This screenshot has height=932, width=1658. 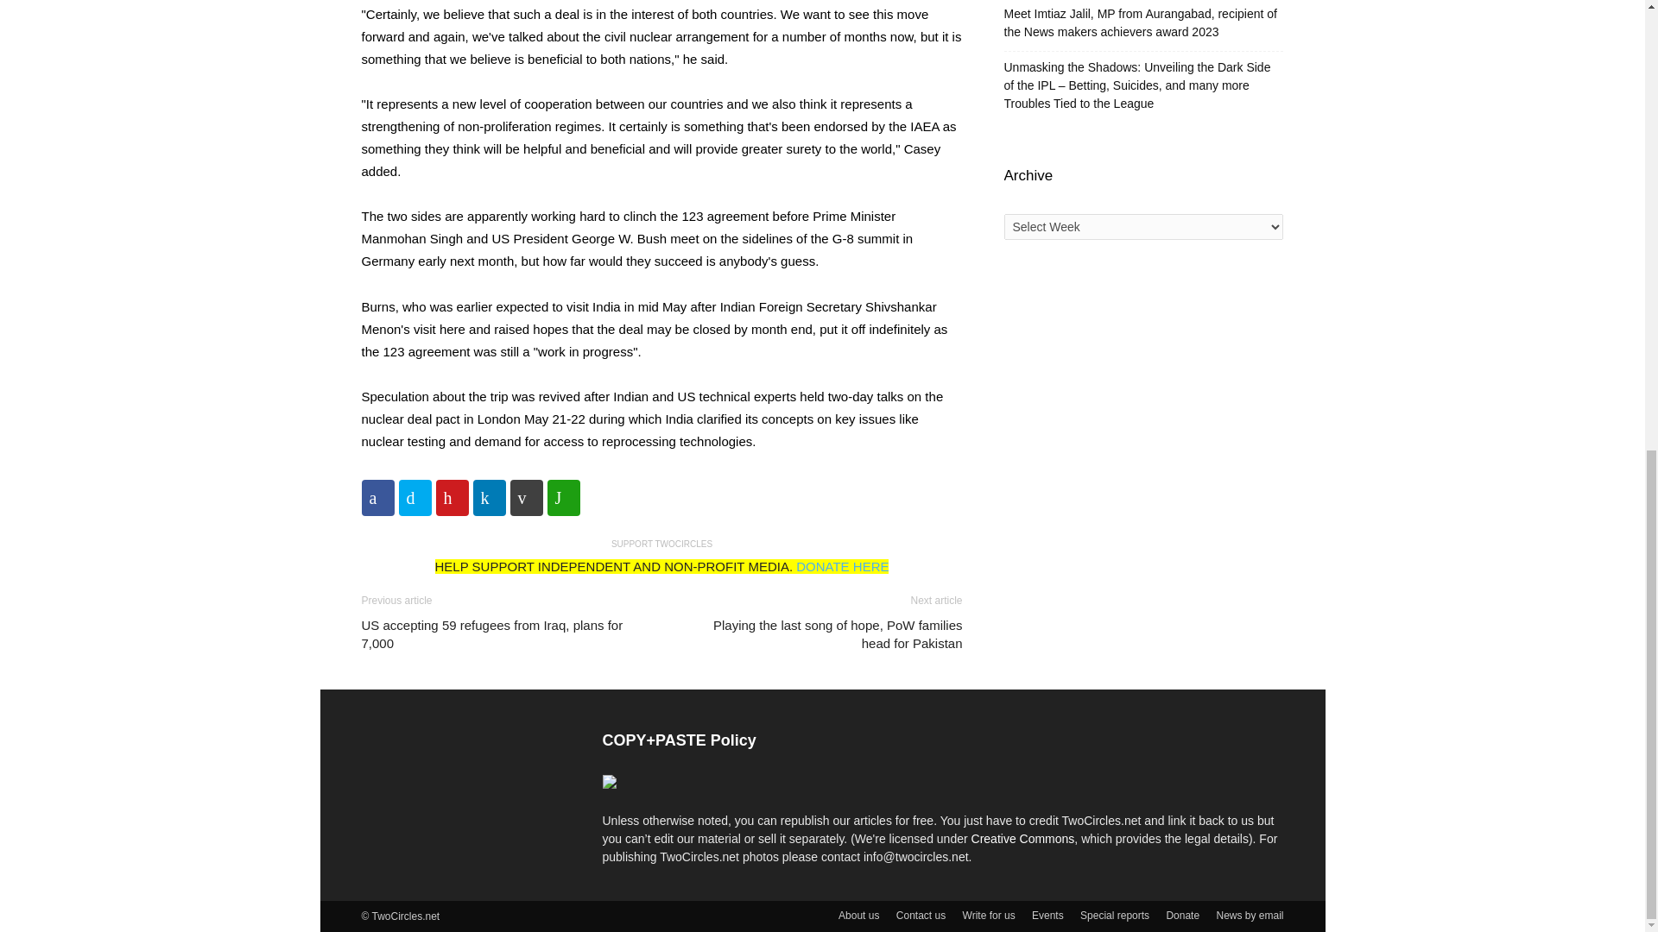 I want to click on Share on Twitter, so click(x=414, y=498).